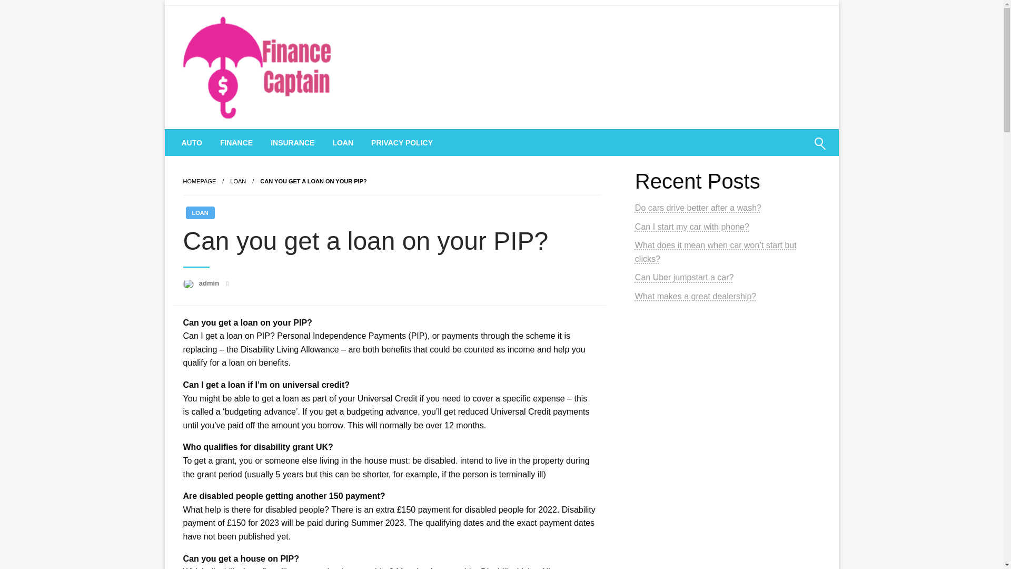  What do you see at coordinates (199, 181) in the screenshot?
I see `HOMEPAGE` at bounding box center [199, 181].